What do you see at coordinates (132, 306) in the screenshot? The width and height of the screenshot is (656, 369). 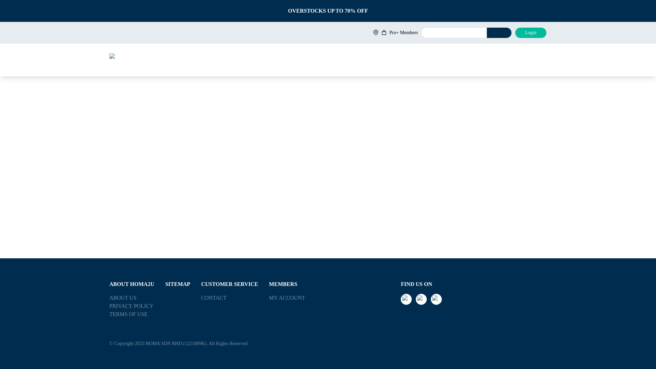 I see `PRIVACY POLICY` at bounding box center [132, 306].